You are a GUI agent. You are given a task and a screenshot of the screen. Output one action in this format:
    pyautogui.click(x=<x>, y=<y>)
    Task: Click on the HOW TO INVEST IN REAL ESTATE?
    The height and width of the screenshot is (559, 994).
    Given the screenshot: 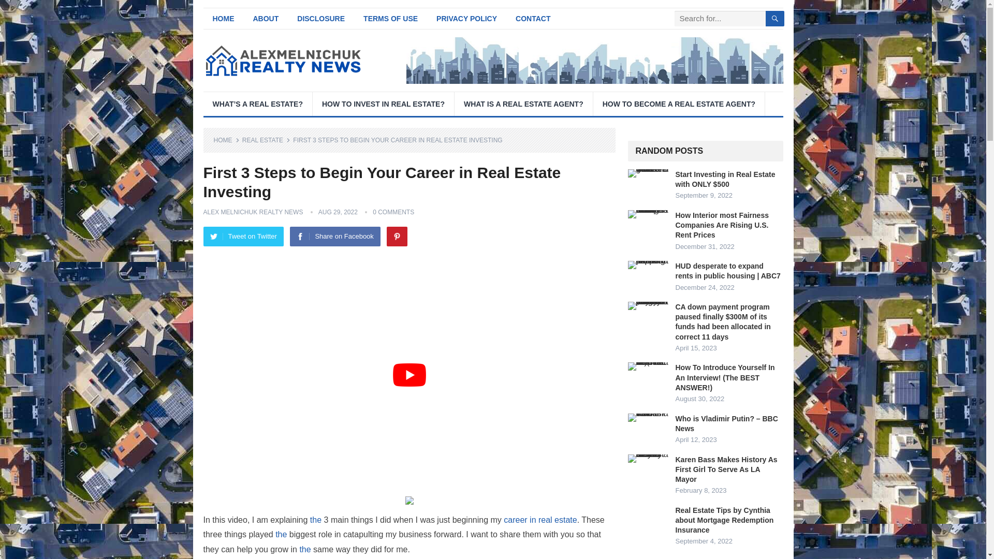 What is the action you would take?
    pyautogui.click(x=383, y=104)
    